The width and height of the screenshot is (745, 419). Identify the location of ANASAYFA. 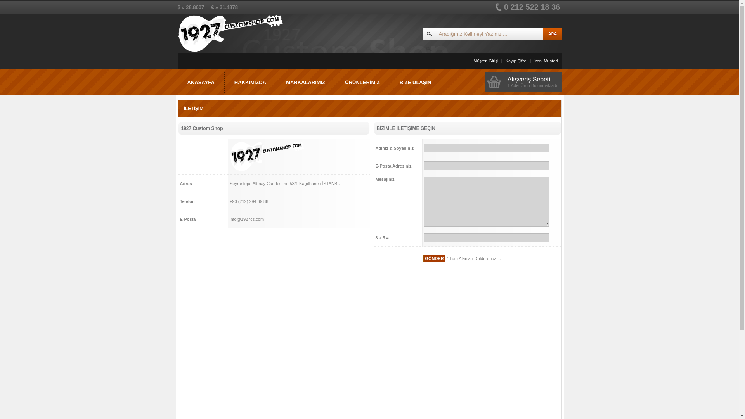
(201, 82).